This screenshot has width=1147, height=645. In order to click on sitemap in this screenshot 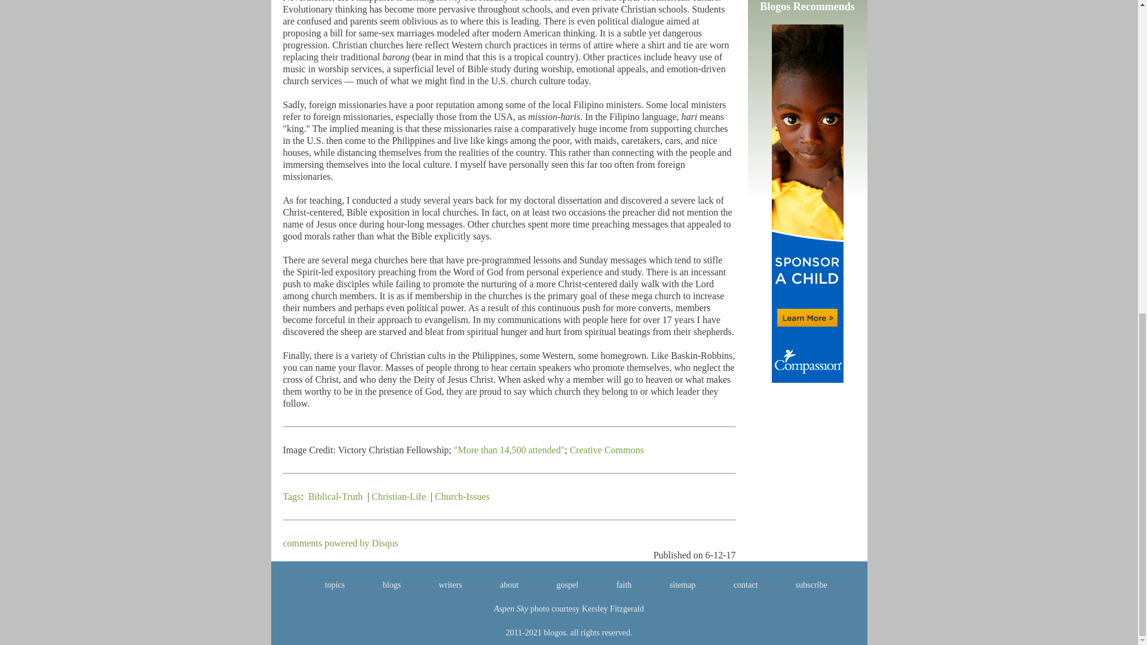, I will do `click(683, 585)`.